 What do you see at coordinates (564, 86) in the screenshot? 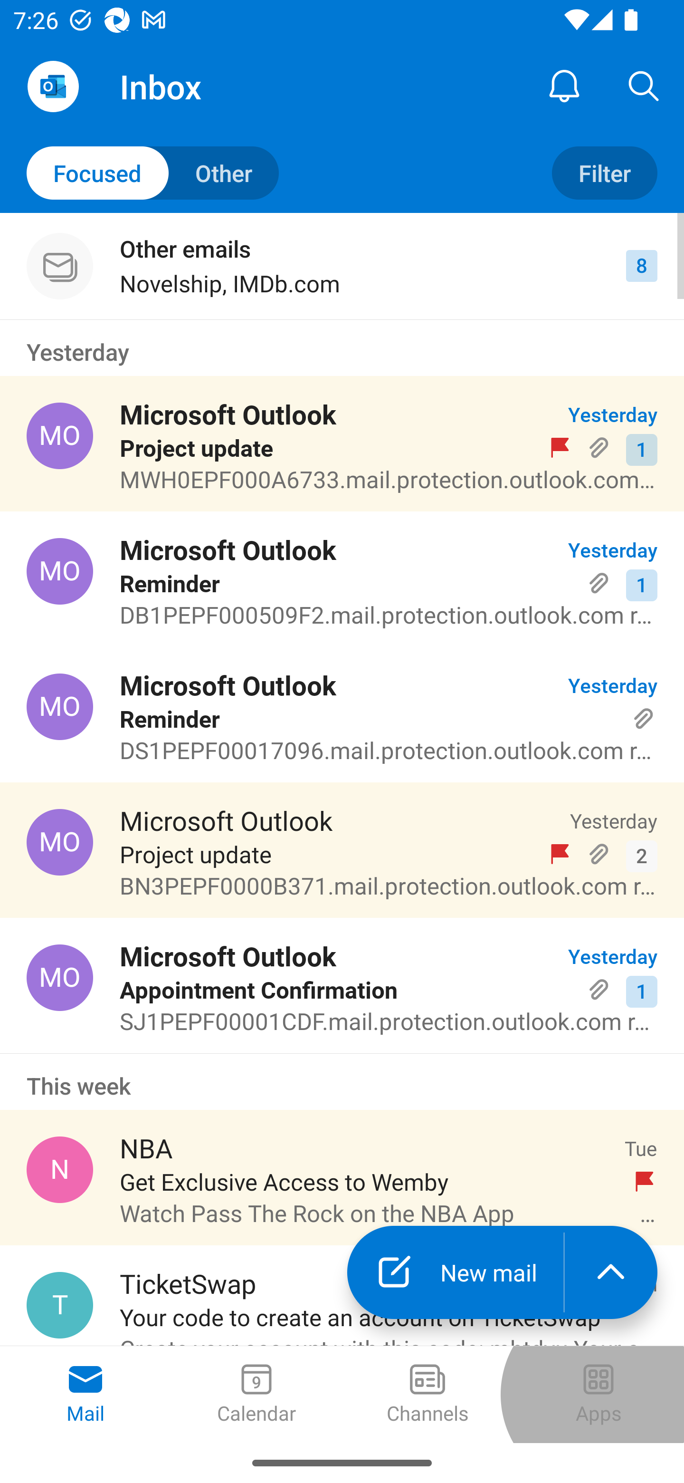
I see `Notification Center` at bounding box center [564, 86].